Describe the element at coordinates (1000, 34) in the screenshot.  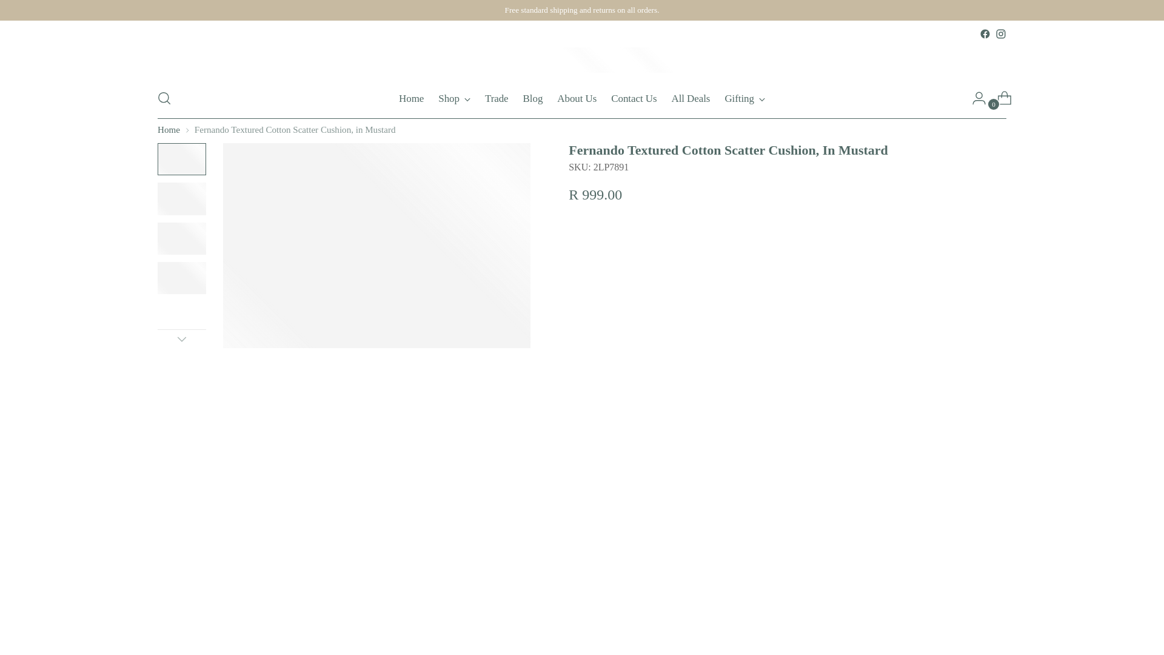
I see `Ethos Store on Instagram` at that location.